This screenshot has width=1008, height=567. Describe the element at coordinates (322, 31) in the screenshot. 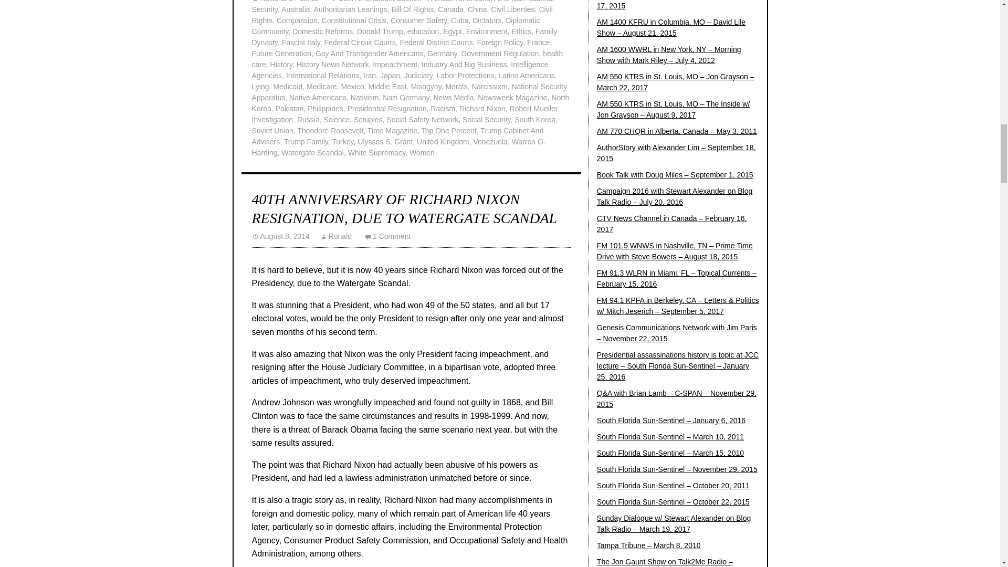

I see `Domestic Reforms` at that location.